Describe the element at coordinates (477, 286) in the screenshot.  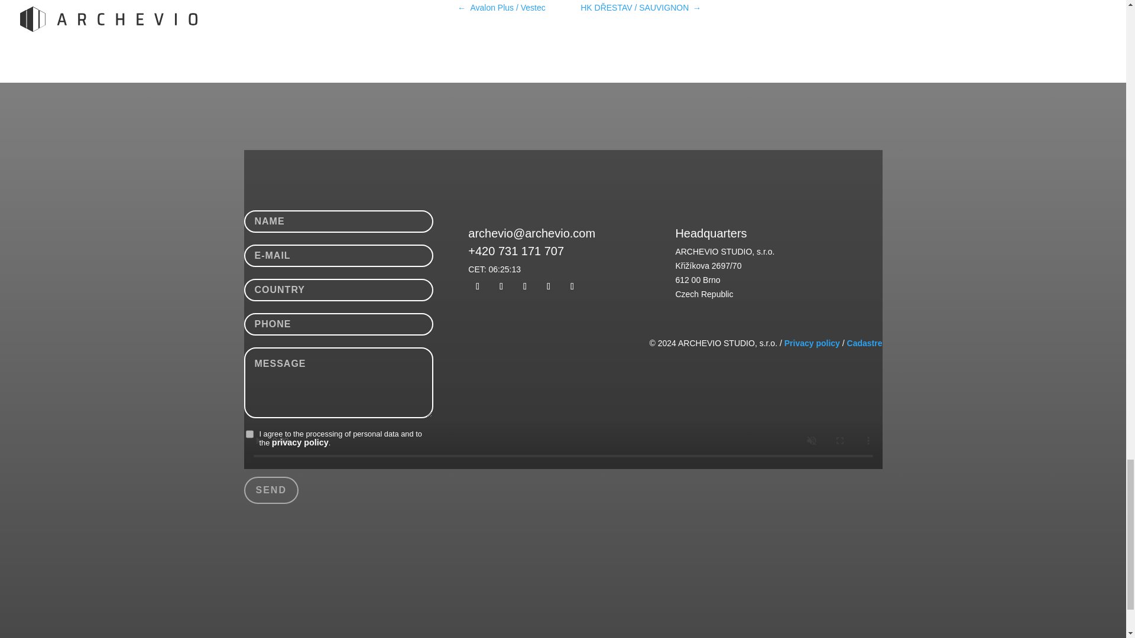
I see `Follow on WhatsApp` at that location.